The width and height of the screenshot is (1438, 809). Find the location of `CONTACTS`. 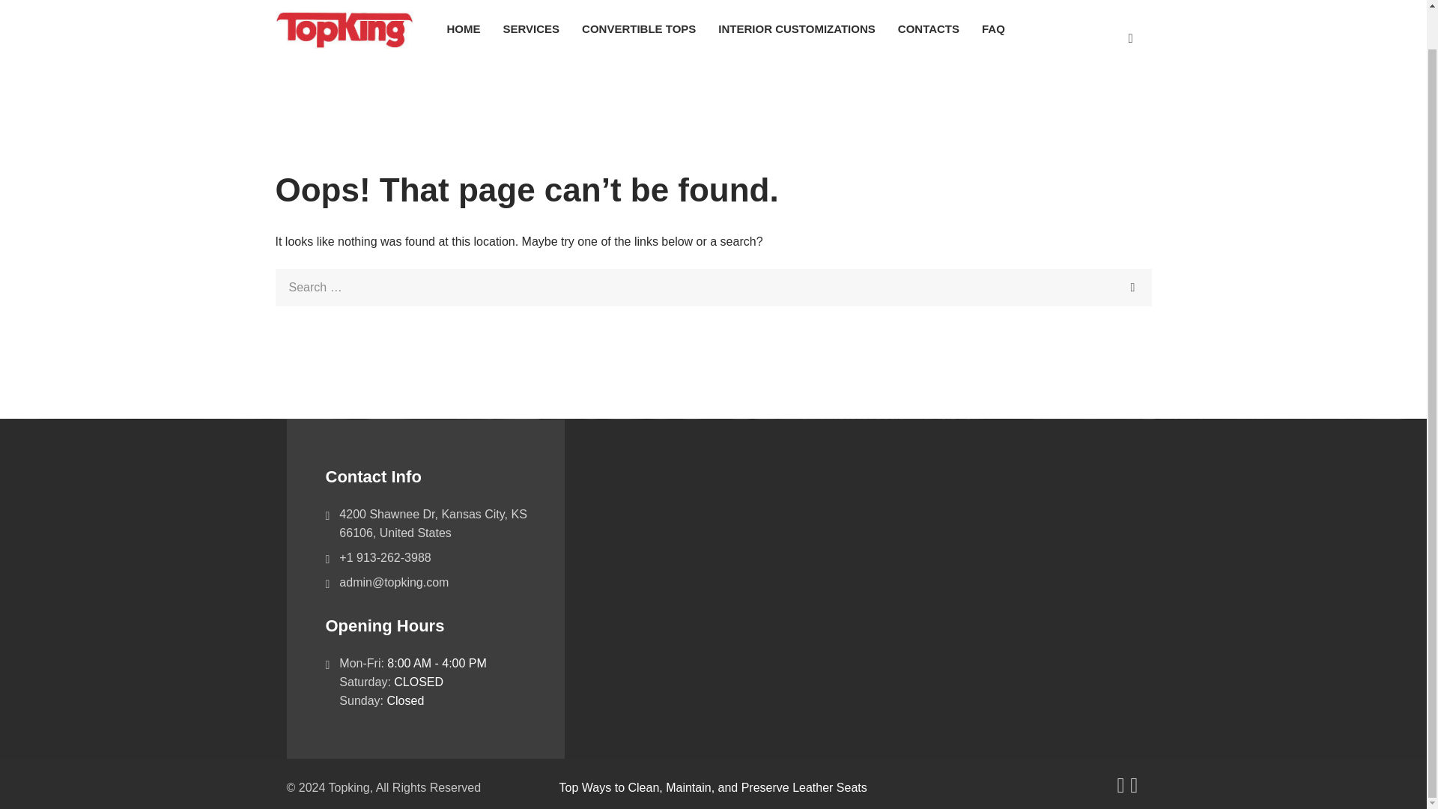

CONTACTS is located at coordinates (929, 28).